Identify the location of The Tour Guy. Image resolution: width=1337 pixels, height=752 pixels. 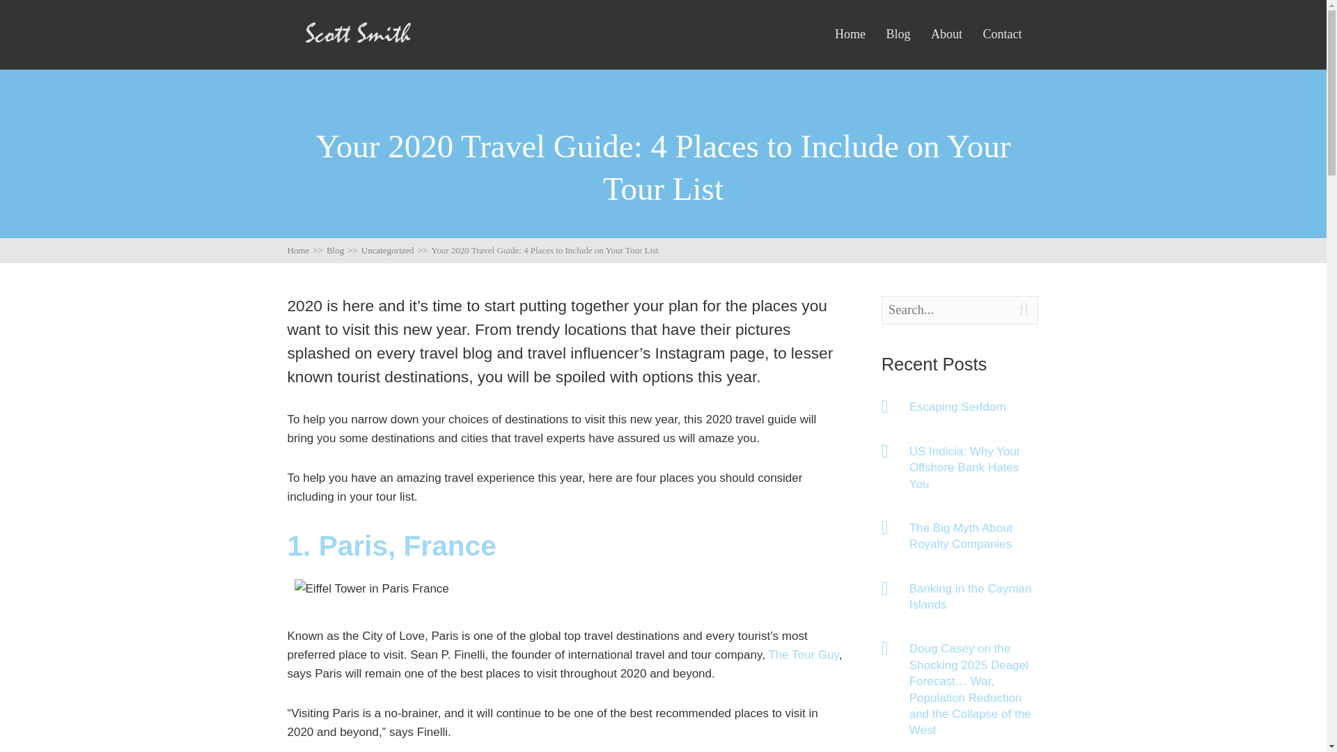
(802, 655).